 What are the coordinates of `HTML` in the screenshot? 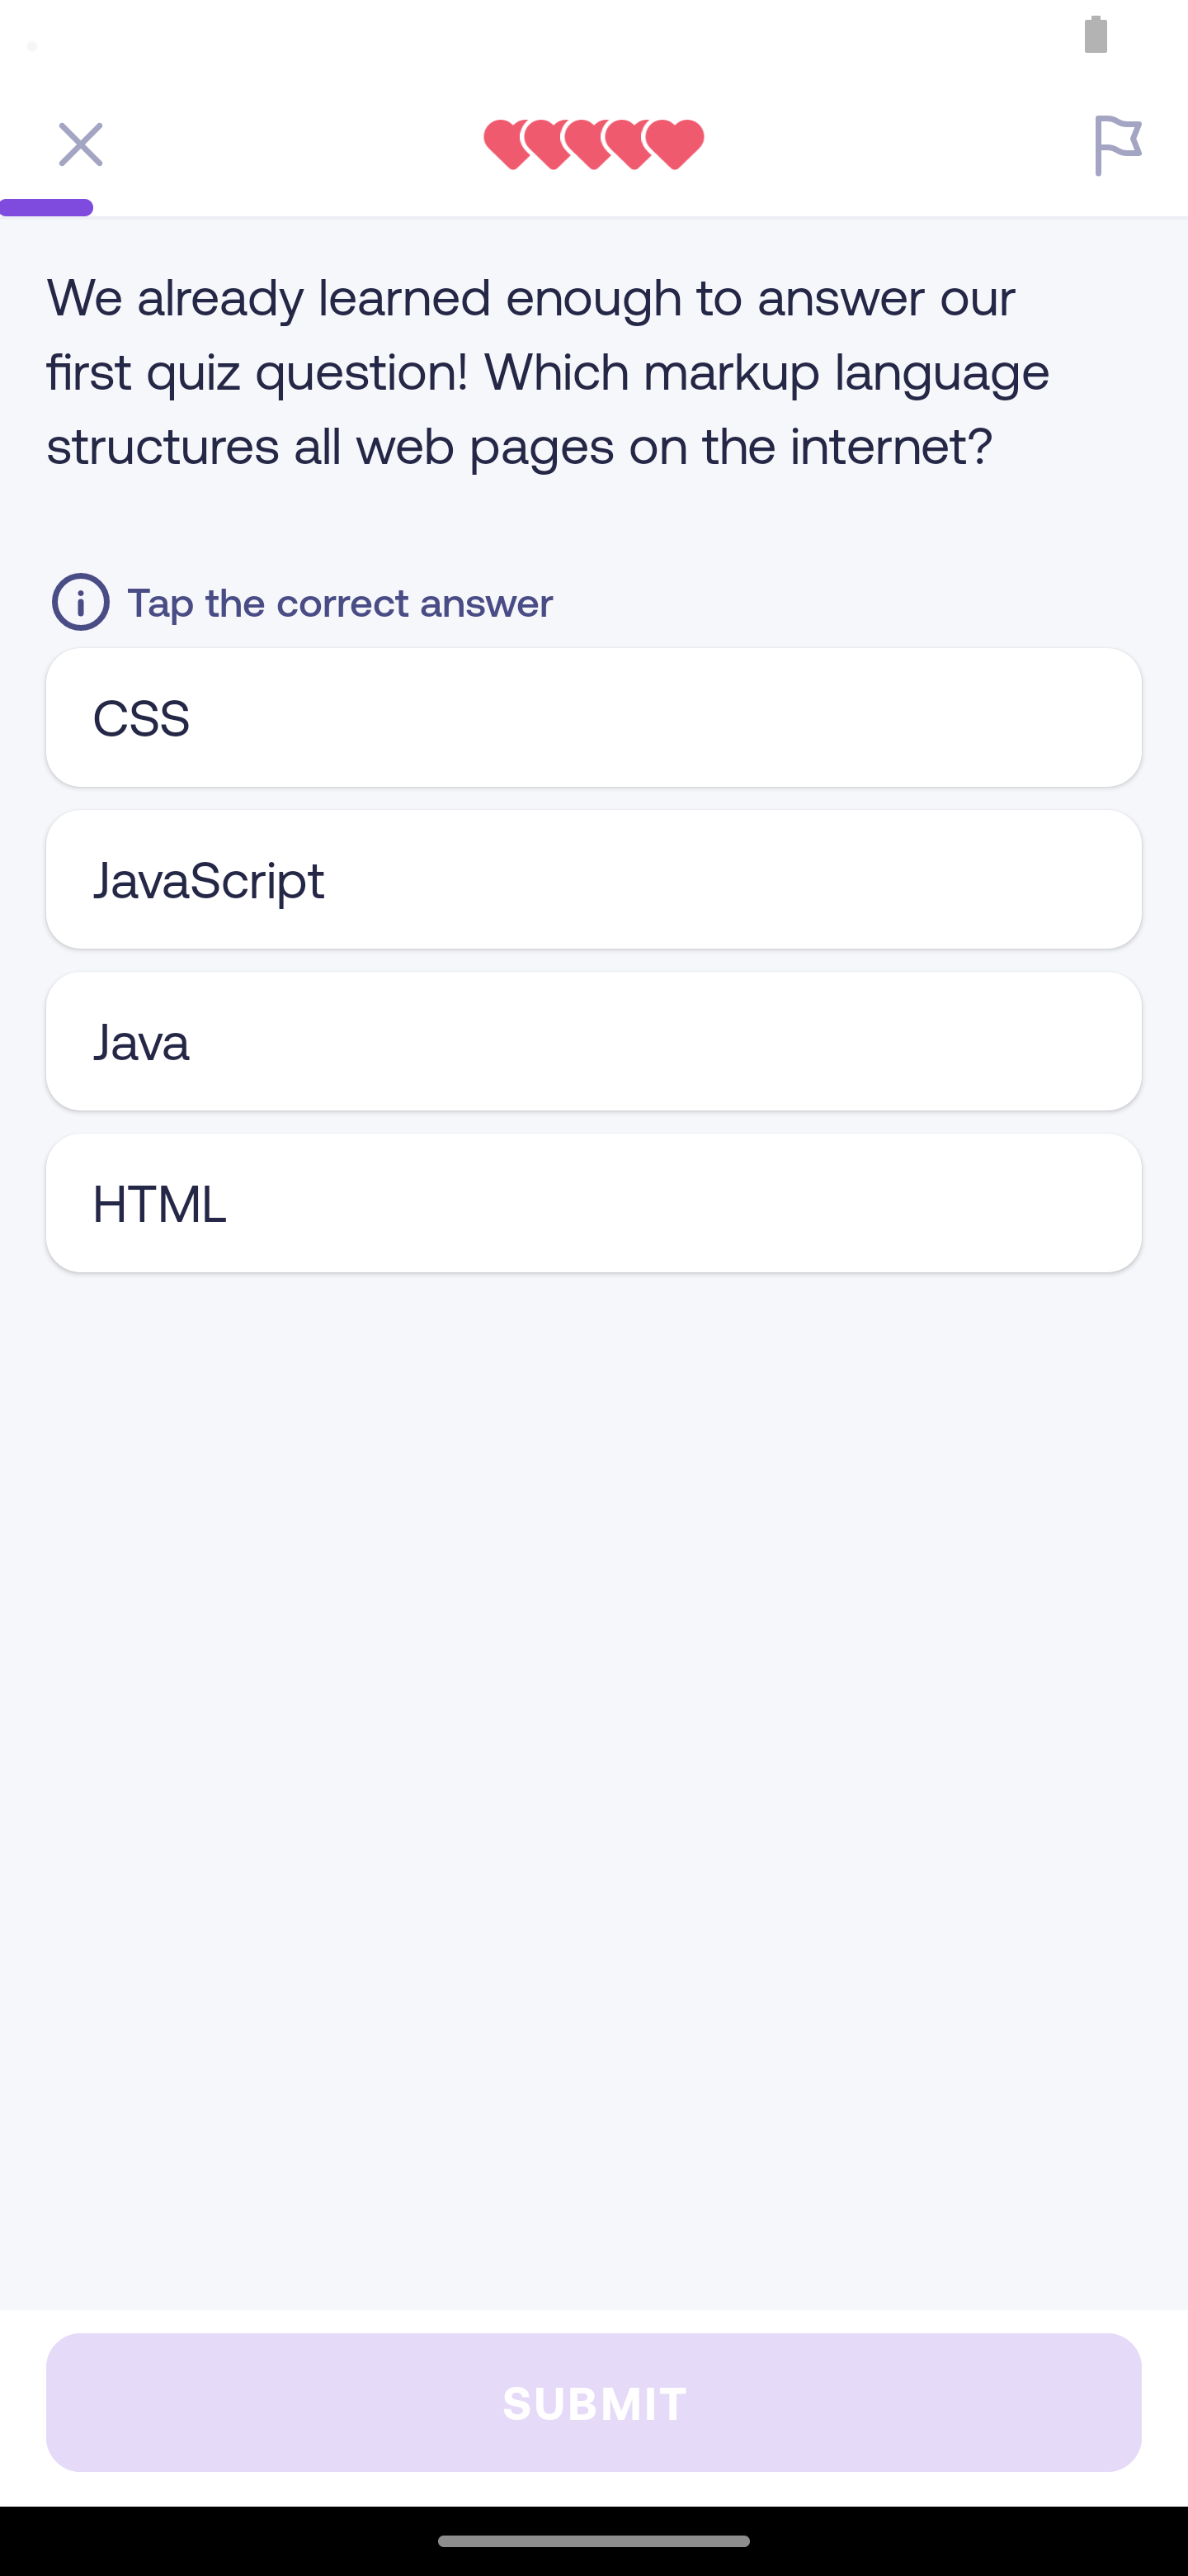 It's located at (594, 1202).